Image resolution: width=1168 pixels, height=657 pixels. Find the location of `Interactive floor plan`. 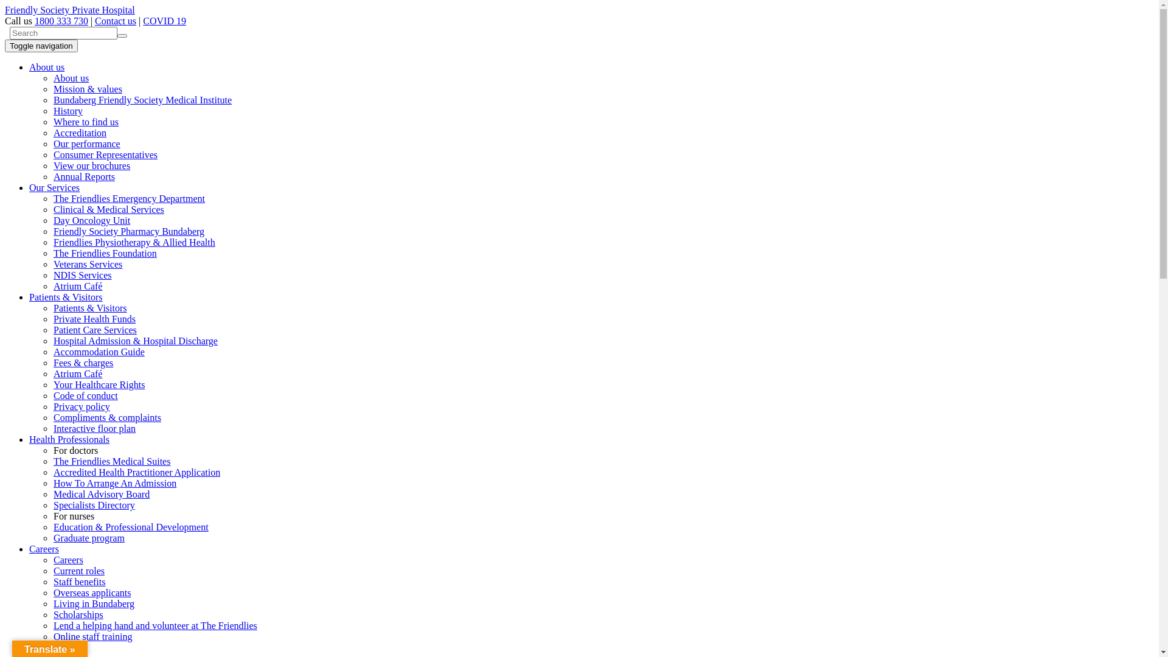

Interactive floor plan is located at coordinates (95, 428).